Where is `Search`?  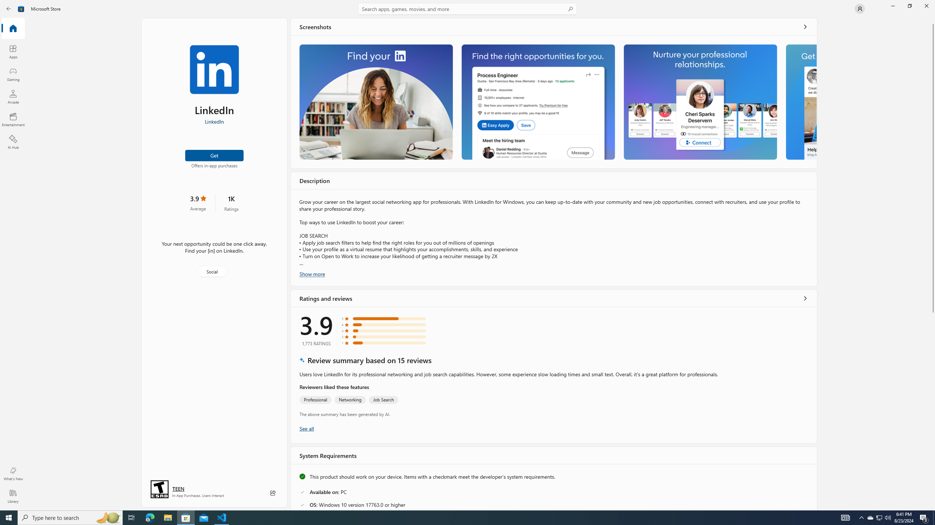
Search is located at coordinates (467, 9).